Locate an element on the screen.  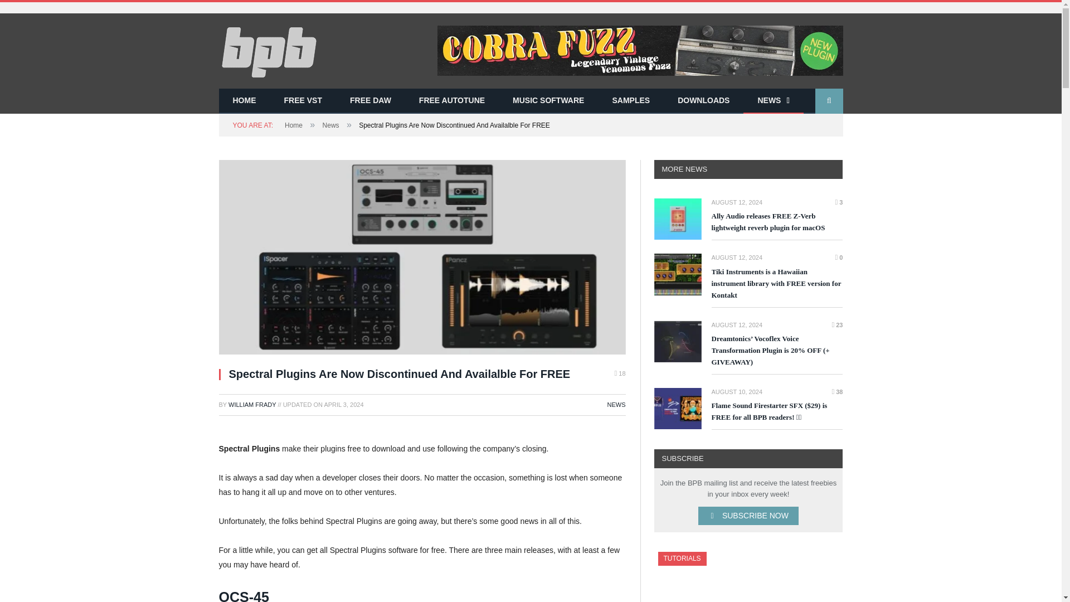
SAMPLES is located at coordinates (631, 101).